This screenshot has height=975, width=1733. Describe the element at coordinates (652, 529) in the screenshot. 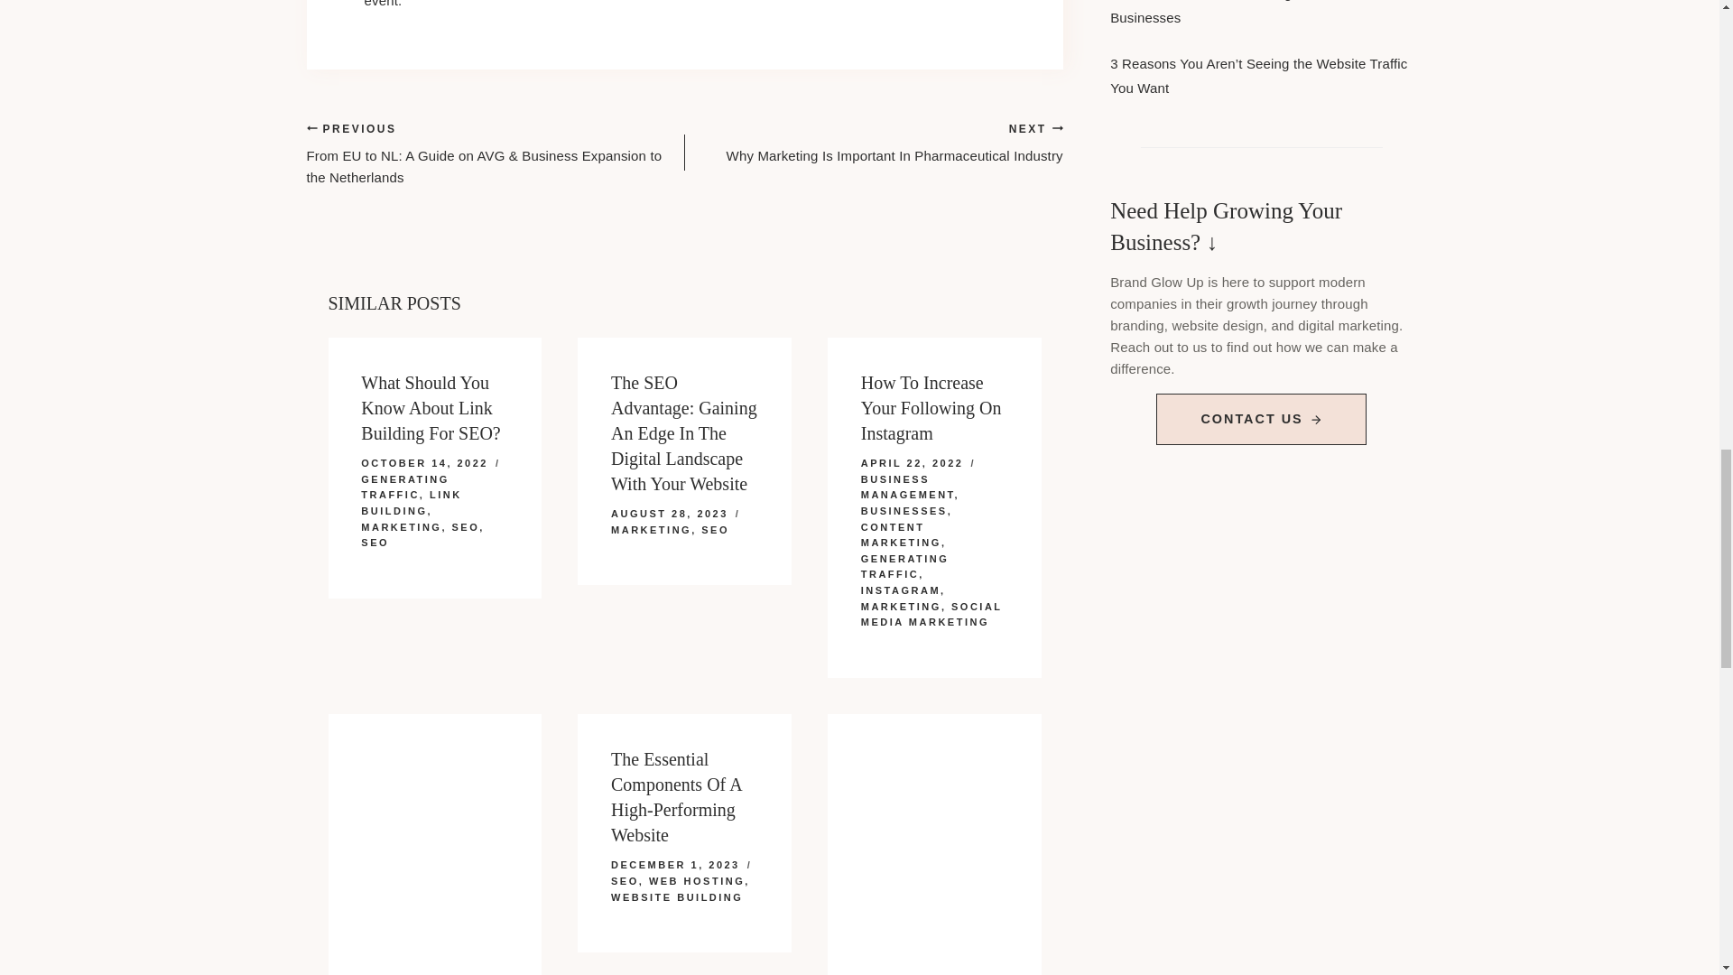

I see `SEO` at that location.